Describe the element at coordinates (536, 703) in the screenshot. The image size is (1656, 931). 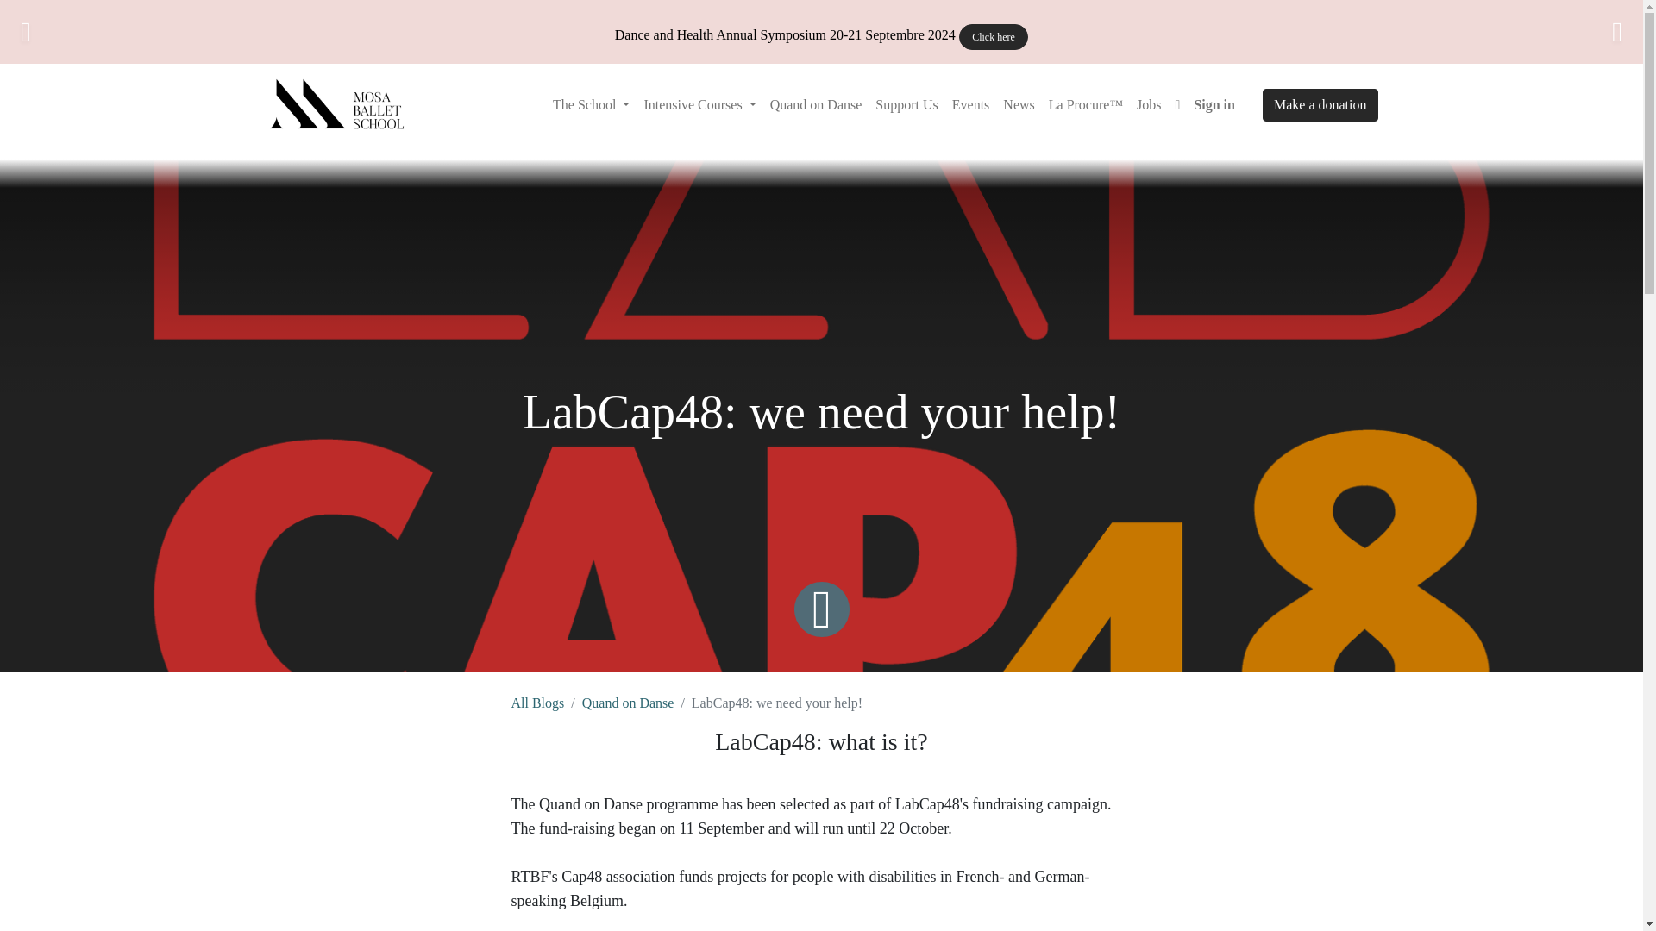
I see `All Blogs` at that location.